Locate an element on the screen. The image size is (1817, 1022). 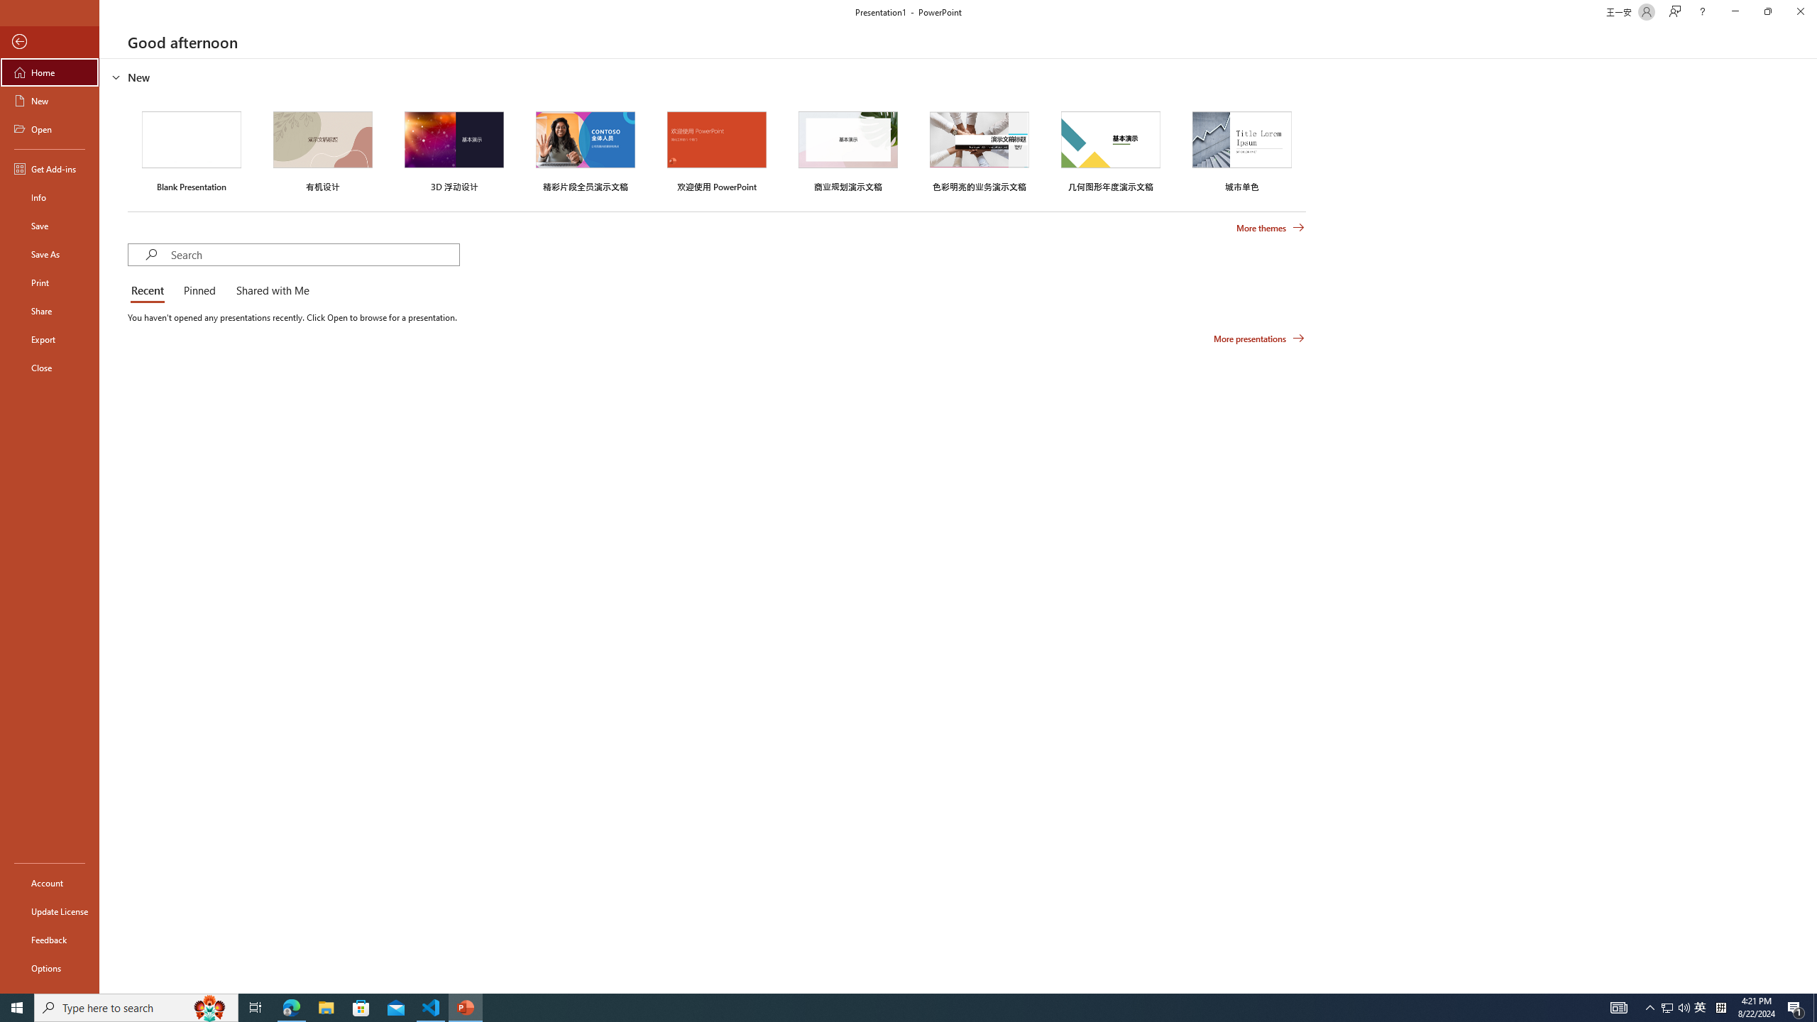
Print is located at coordinates (50, 282).